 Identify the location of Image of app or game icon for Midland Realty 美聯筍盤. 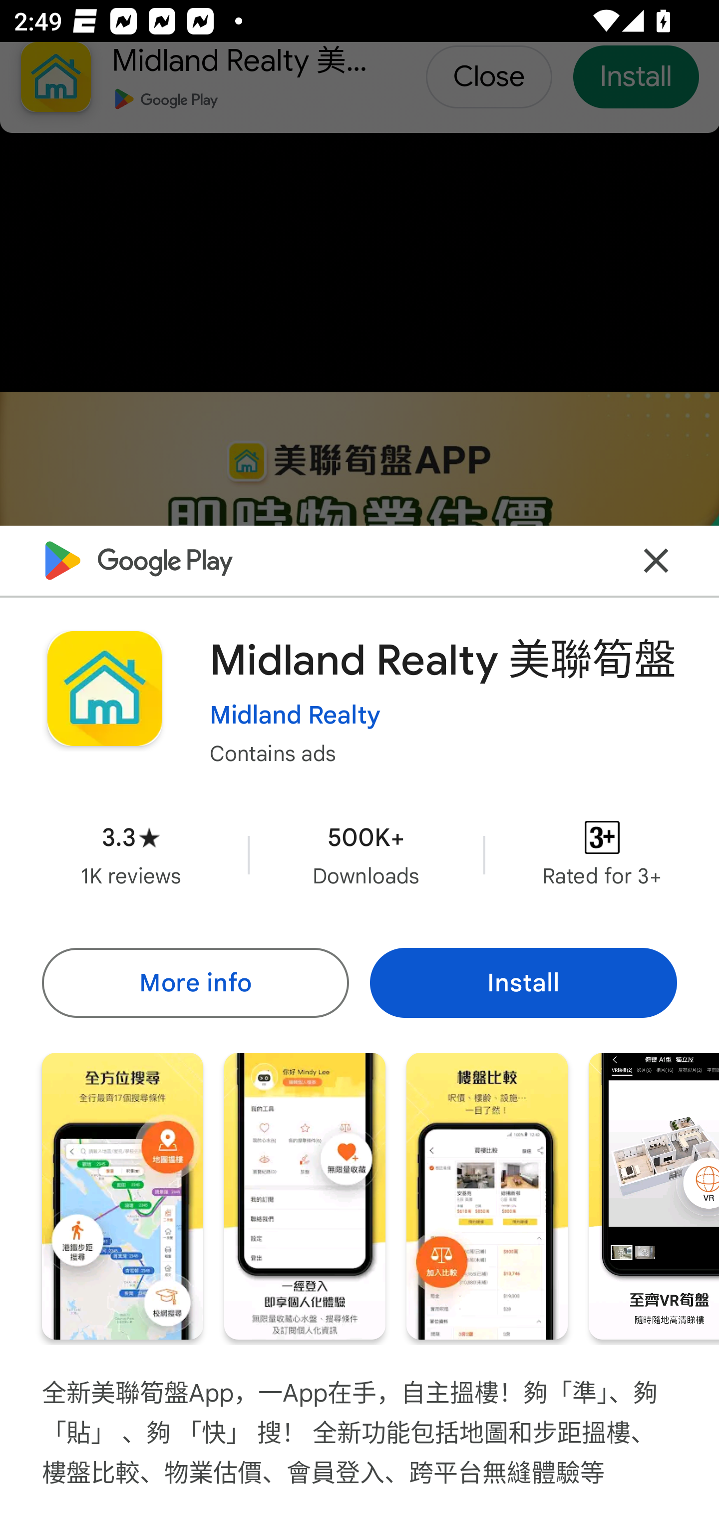
(104, 689).